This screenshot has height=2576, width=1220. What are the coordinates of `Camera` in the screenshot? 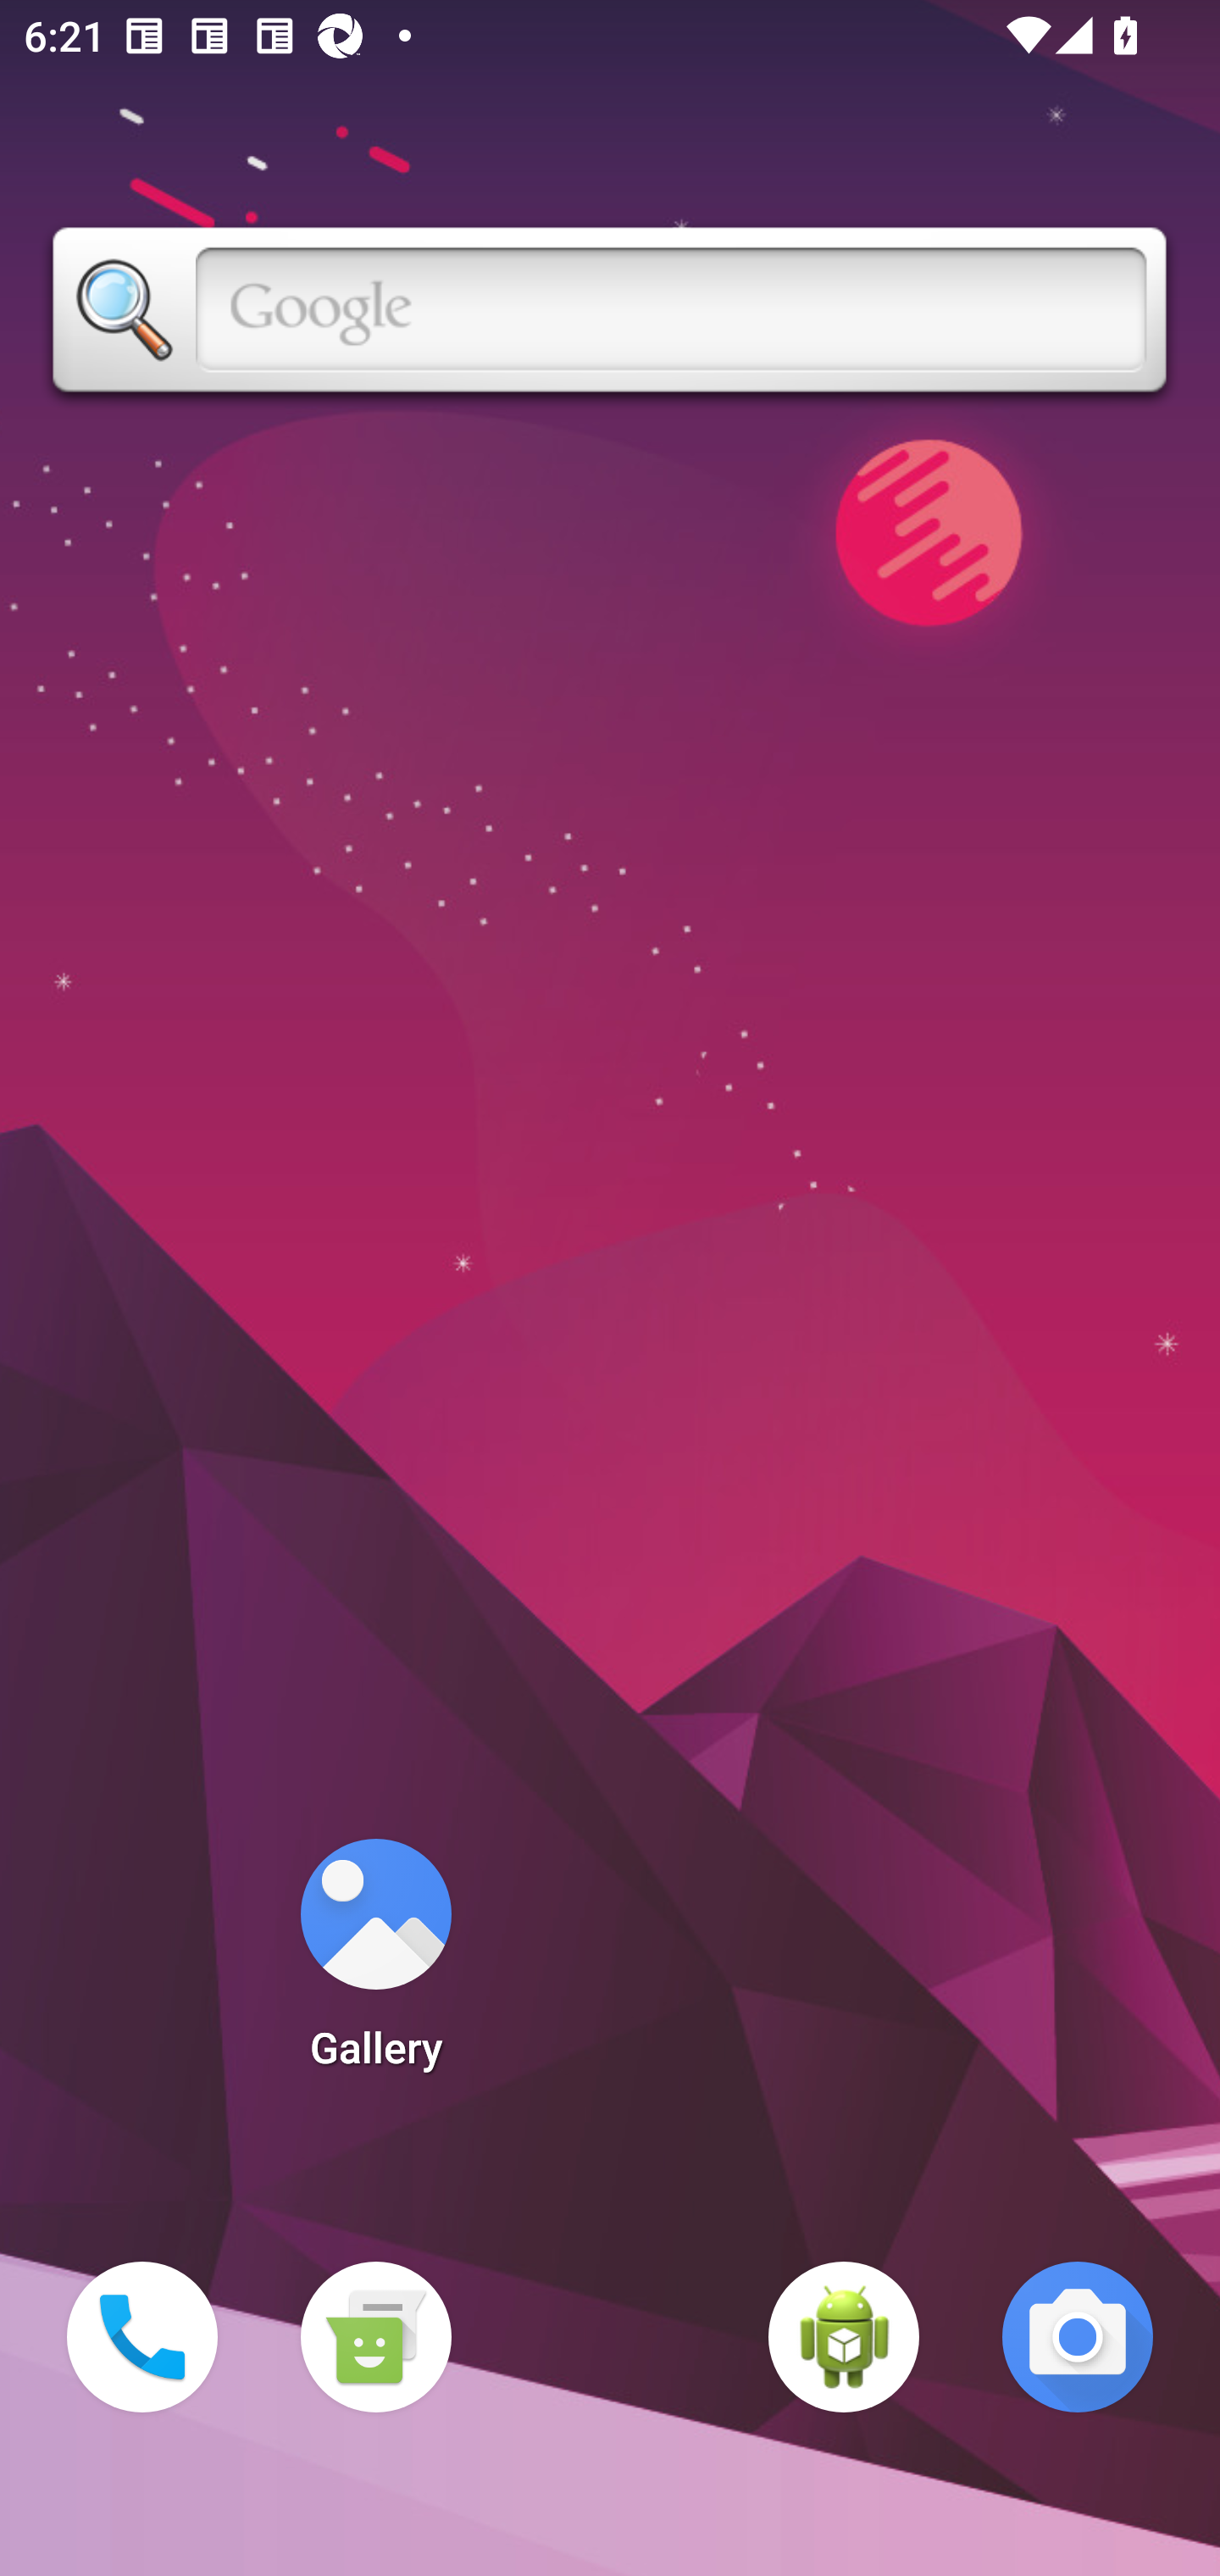 It's located at (1078, 2337).